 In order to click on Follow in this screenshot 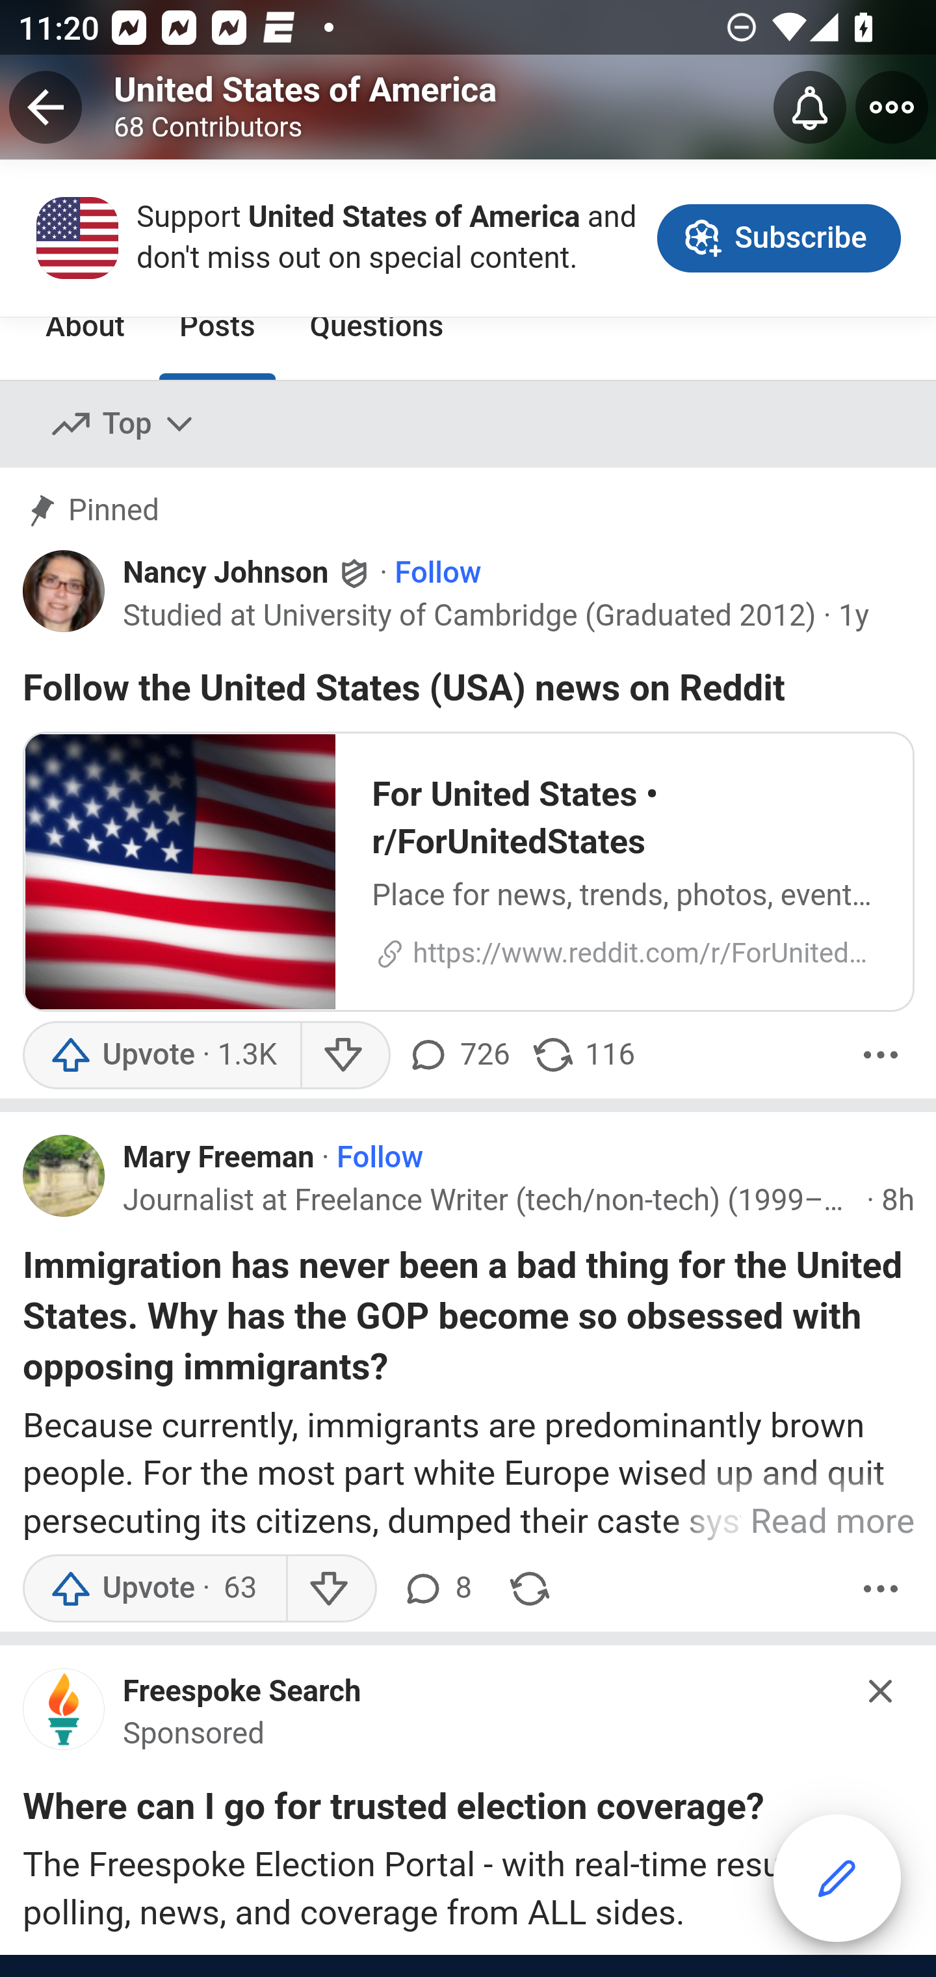, I will do `click(381, 1161)`.